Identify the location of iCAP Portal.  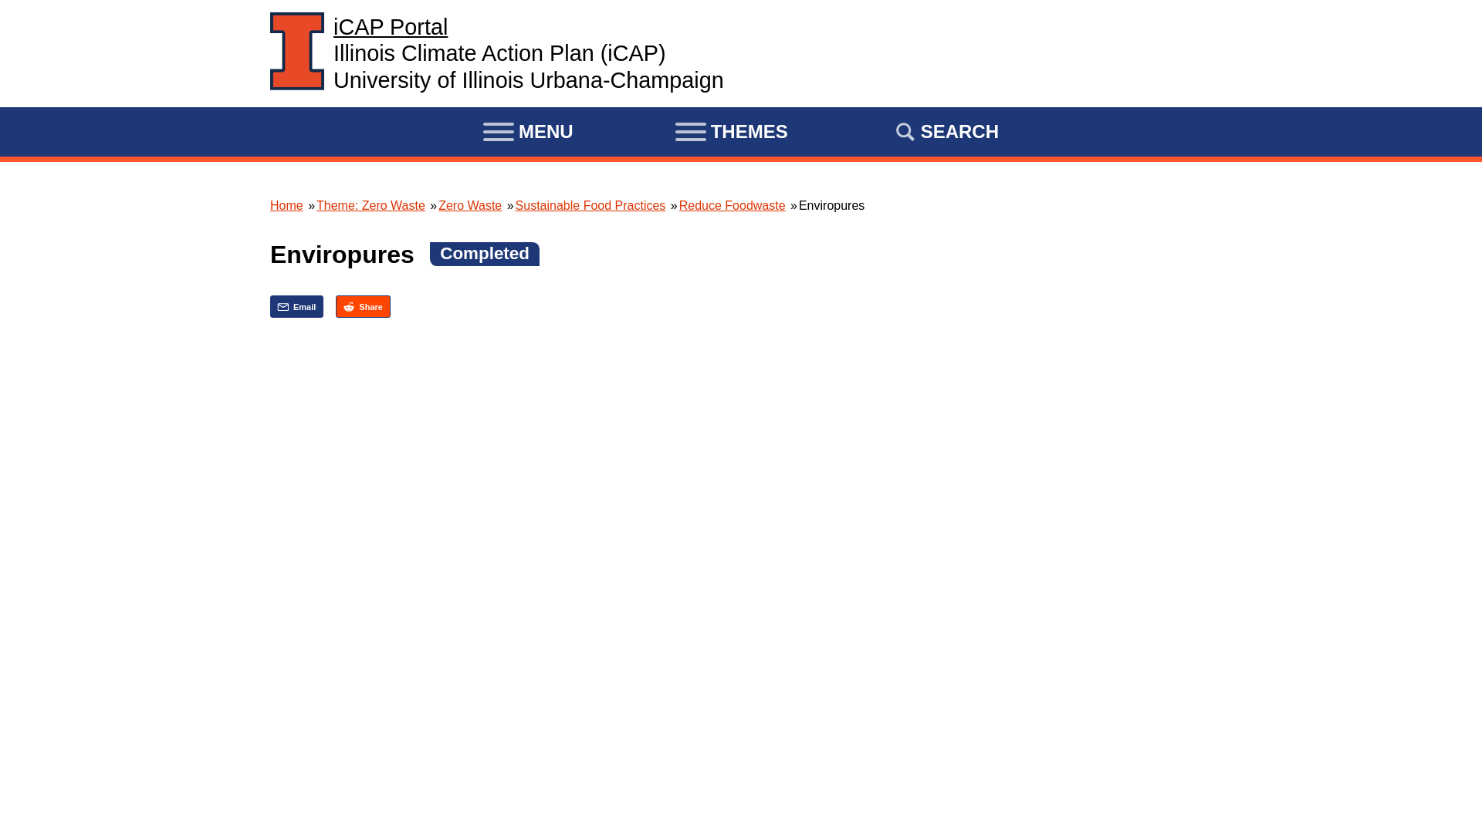
(391, 26).